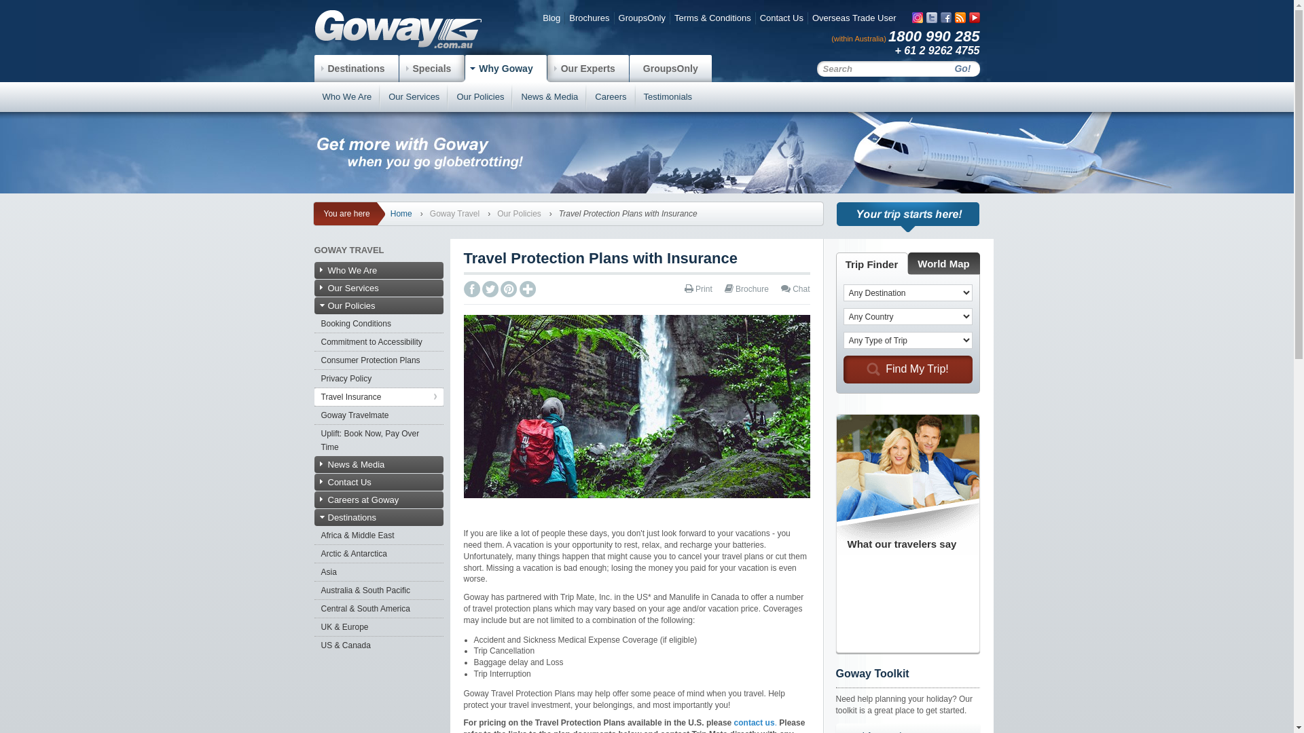 This screenshot has width=1304, height=733. What do you see at coordinates (642, 18) in the screenshot?
I see `GroupsOnly` at bounding box center [642, 18].